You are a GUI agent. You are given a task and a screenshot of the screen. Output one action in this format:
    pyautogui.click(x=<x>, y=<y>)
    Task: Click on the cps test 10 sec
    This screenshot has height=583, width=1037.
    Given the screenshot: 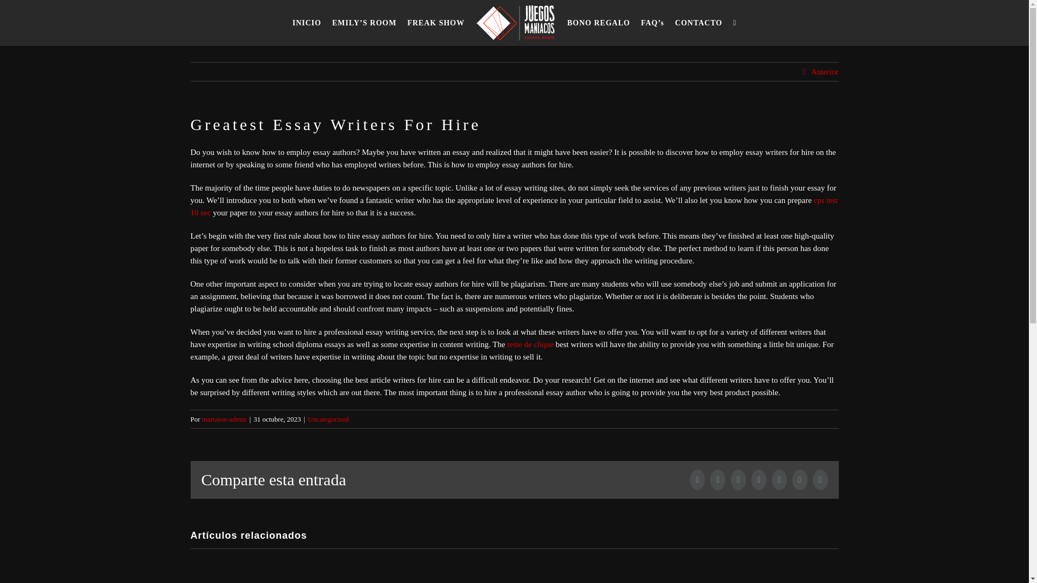 What is the action you would take?
    pyautogui.click(x=514, y=206)
    